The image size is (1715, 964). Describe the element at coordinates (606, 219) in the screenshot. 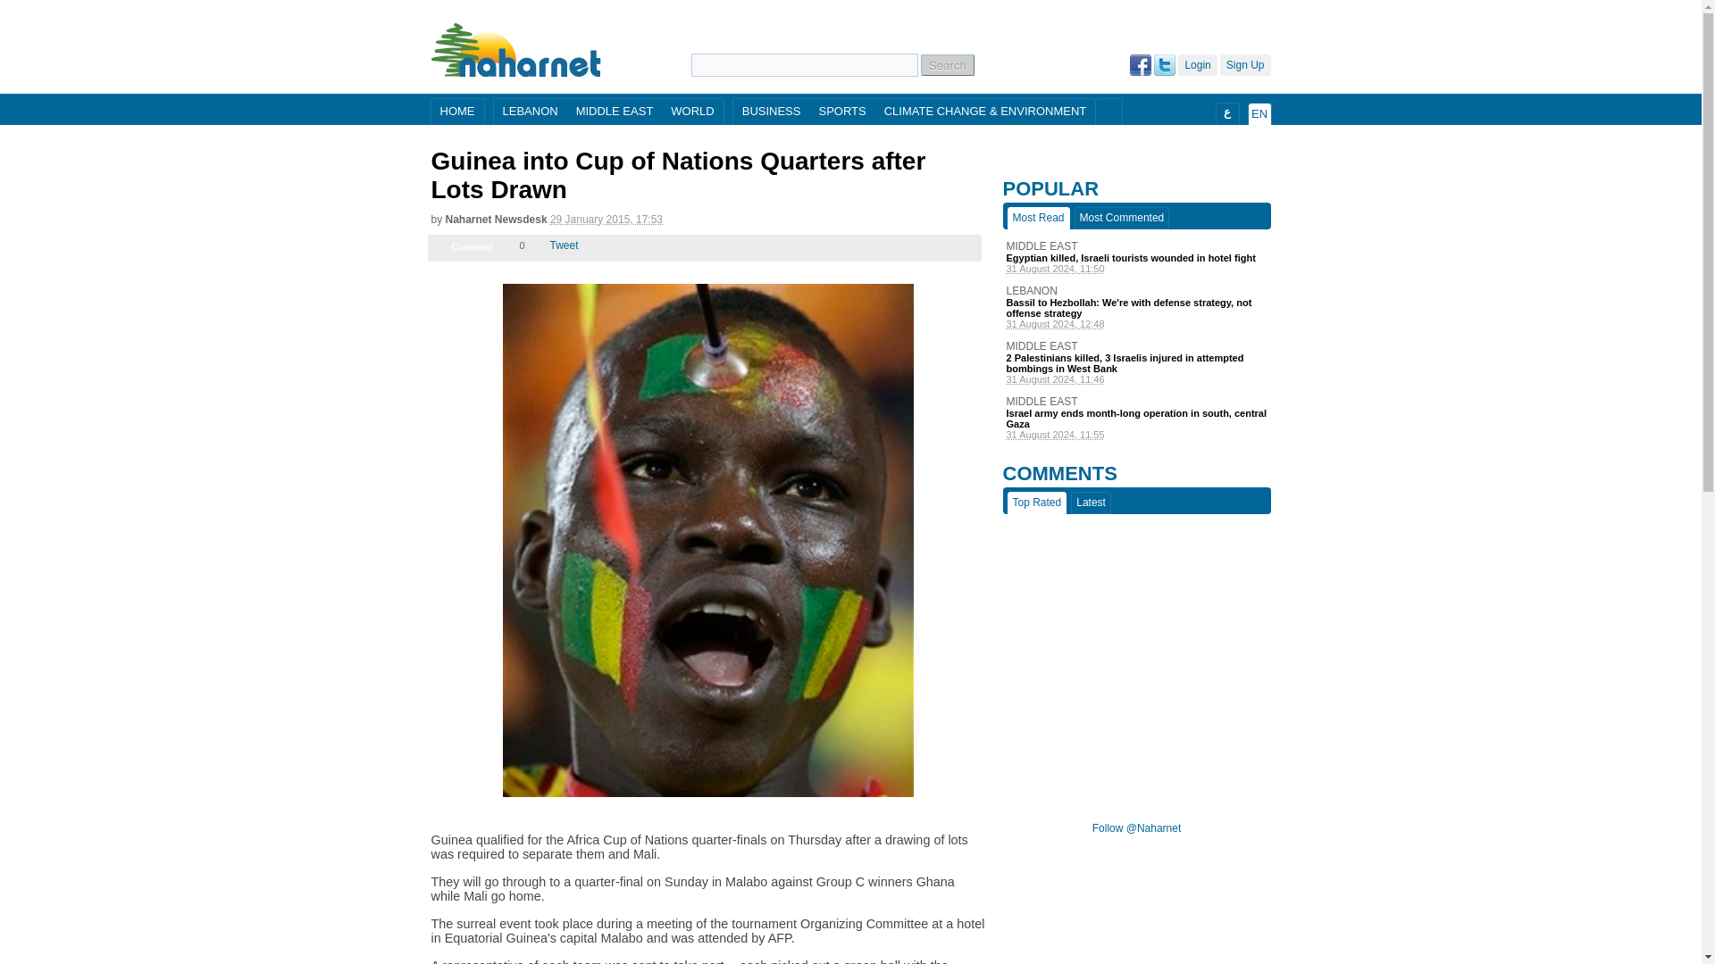

I see `2015-01-29T15:53:16Z` at that location.